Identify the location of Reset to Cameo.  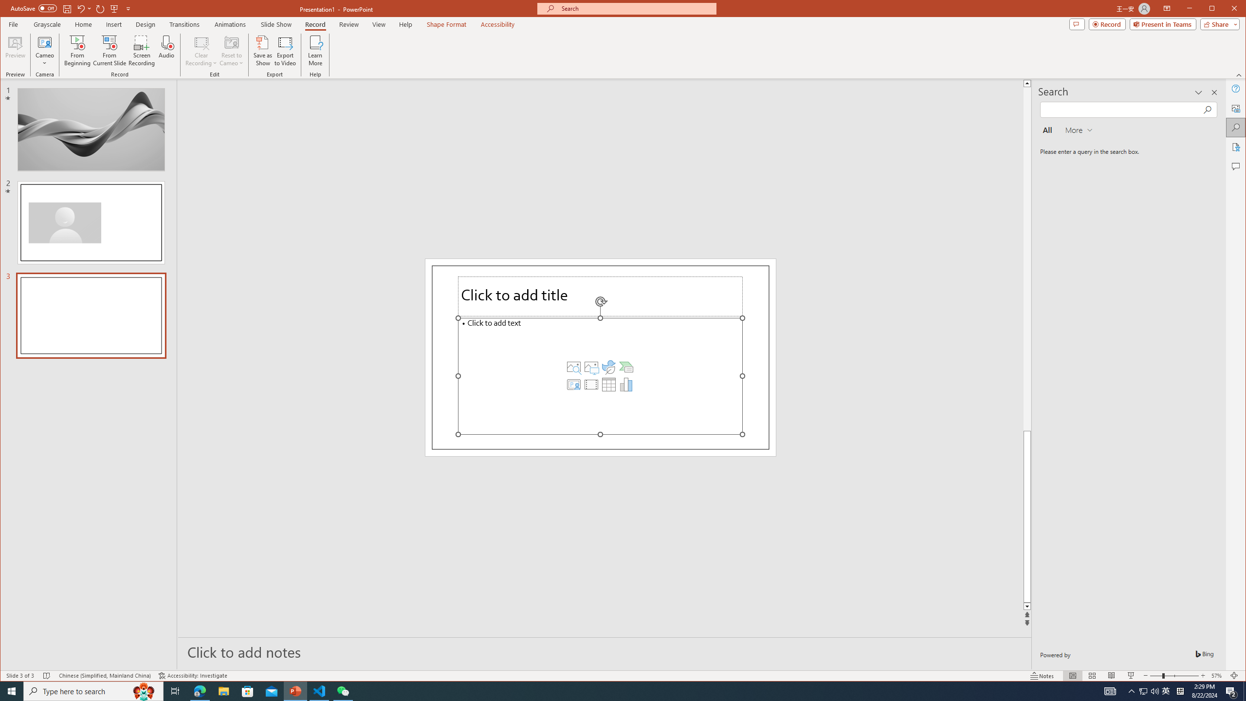
(231, 51).